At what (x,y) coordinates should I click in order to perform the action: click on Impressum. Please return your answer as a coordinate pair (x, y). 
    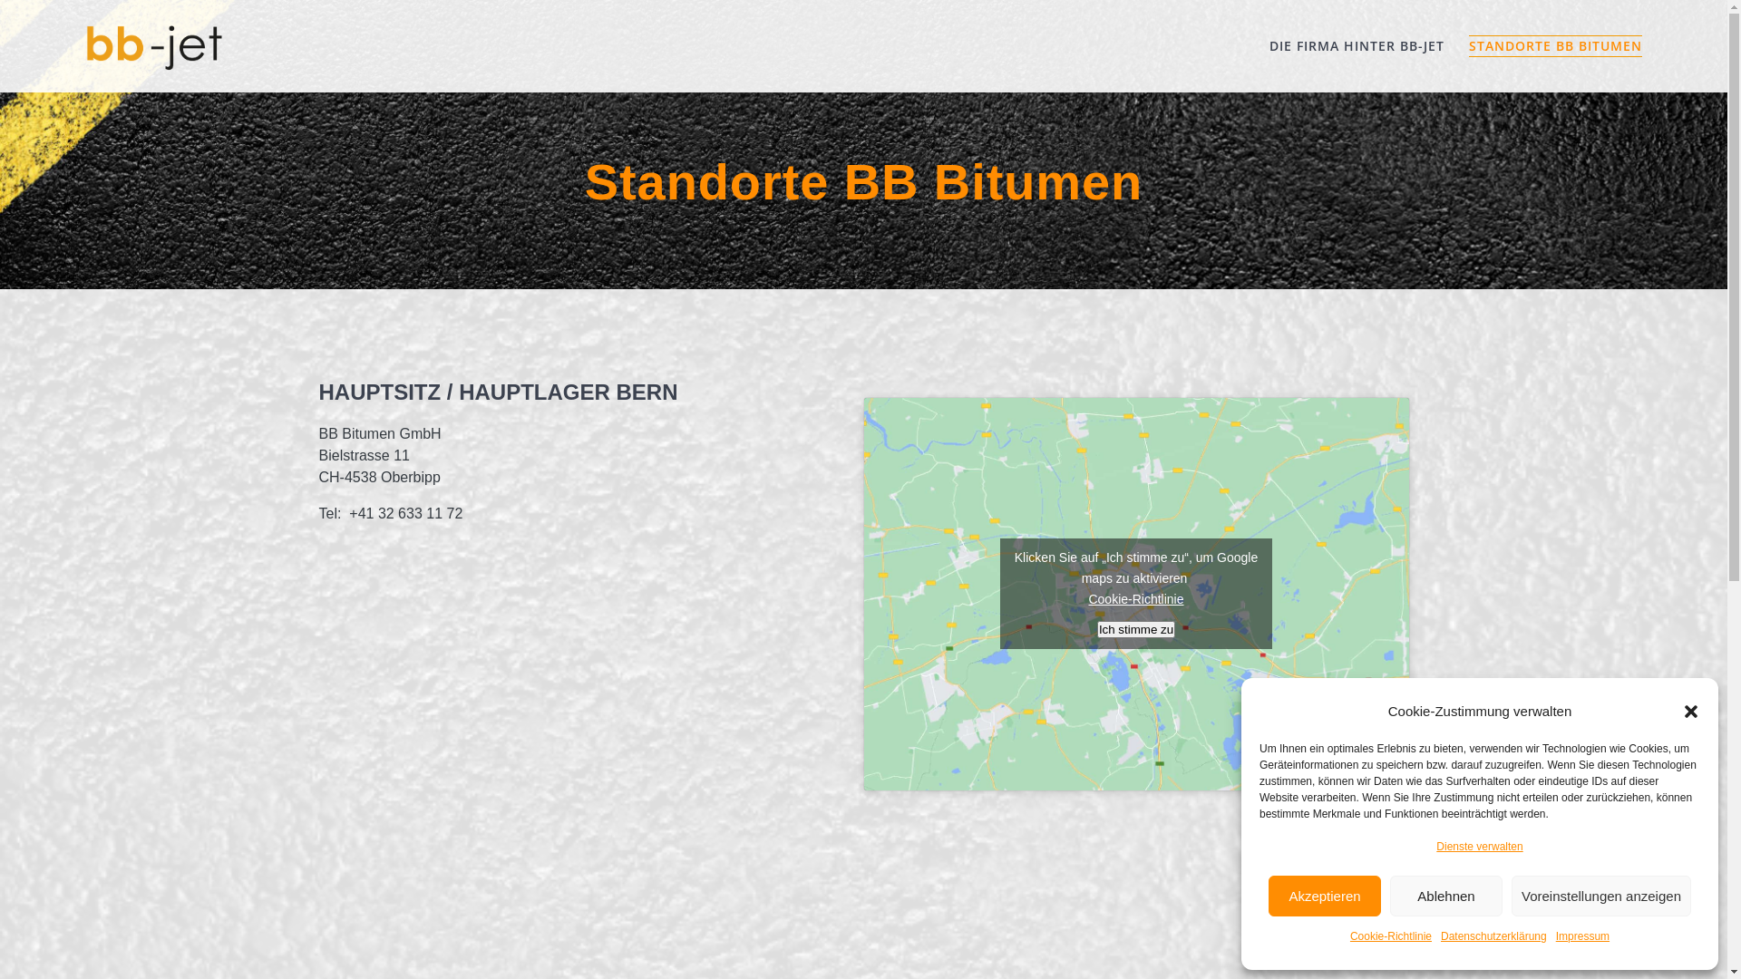
    Looking at the image, I should click on (1583, 936).